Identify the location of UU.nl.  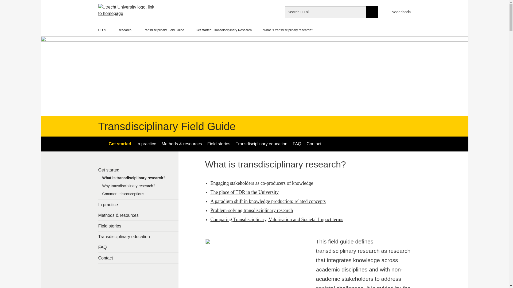
(102, 30).